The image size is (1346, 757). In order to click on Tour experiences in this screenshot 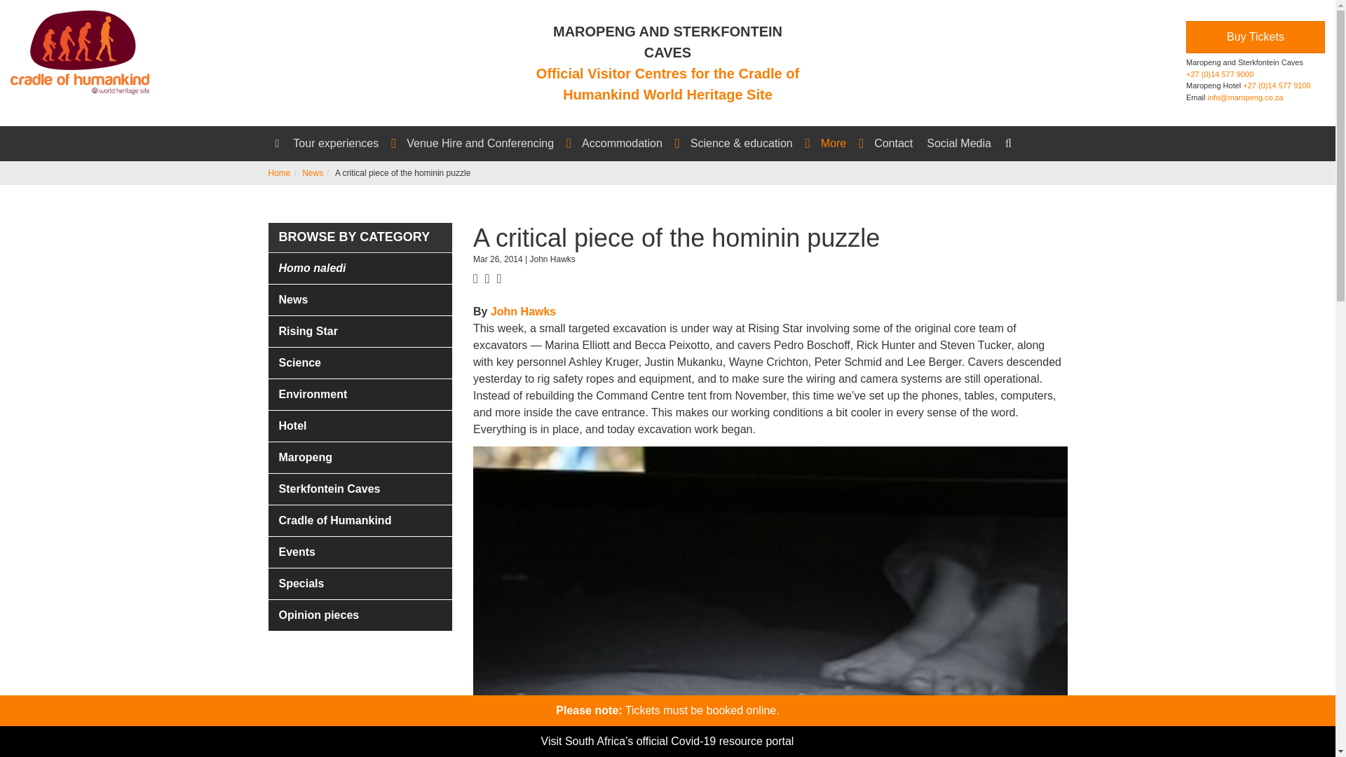, I will do `click(342, 144)`.